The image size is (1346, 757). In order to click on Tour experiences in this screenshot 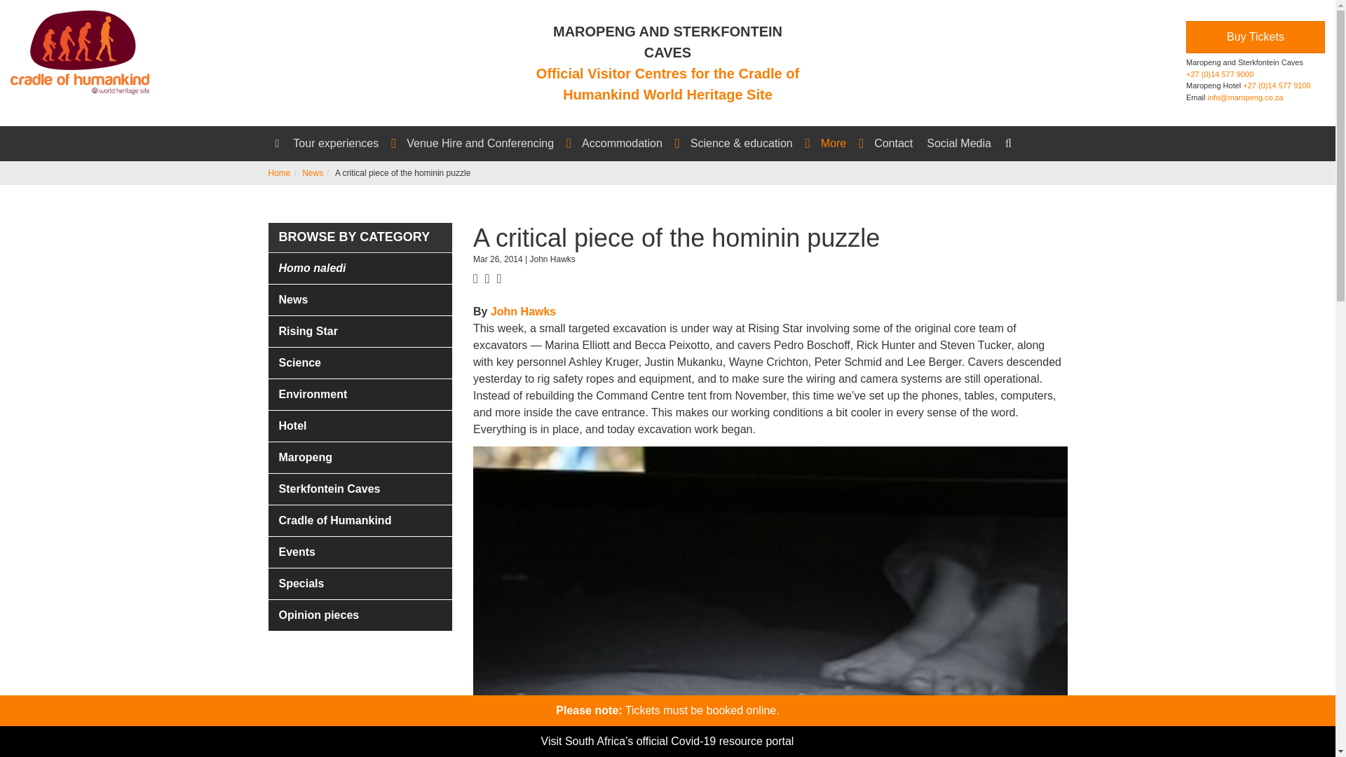, I will do `click(342, 144)`.